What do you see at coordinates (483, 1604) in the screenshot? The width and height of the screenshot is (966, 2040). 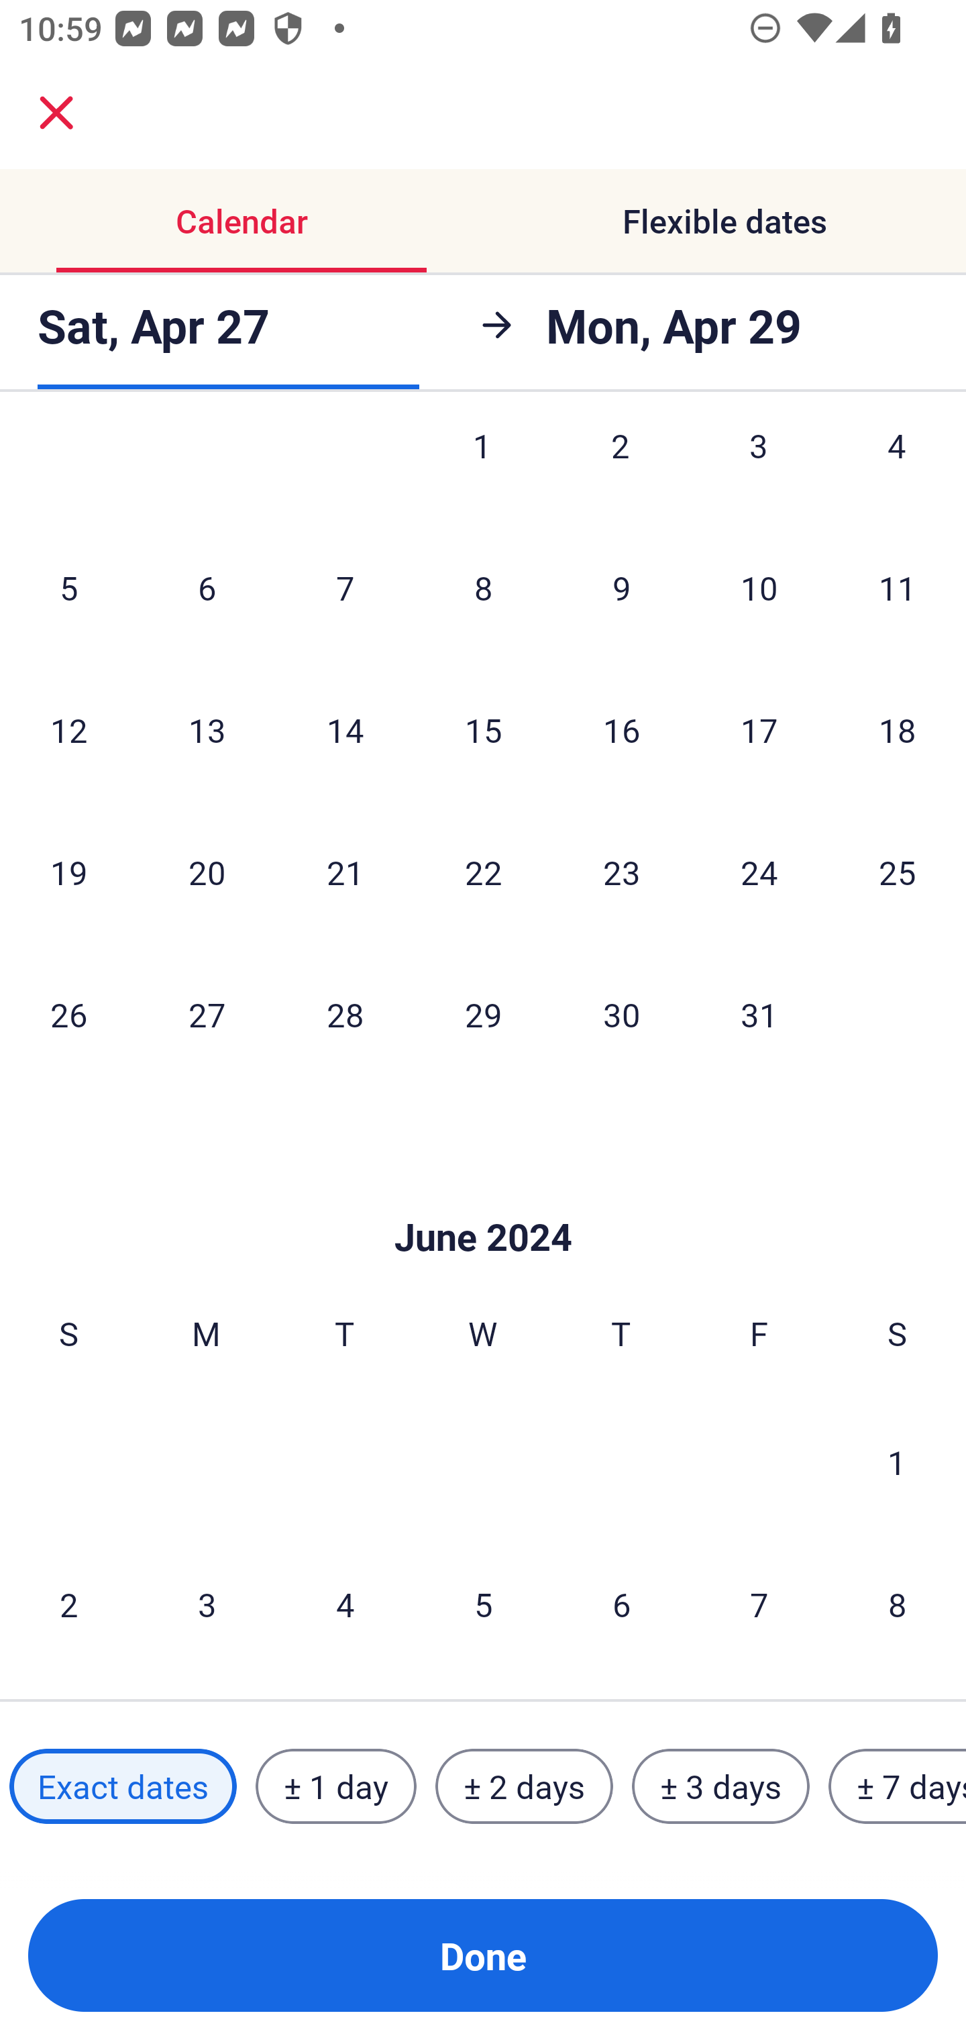 I see `5 Wednesday, June 5, 2024` at bounding box center [483, 1604].